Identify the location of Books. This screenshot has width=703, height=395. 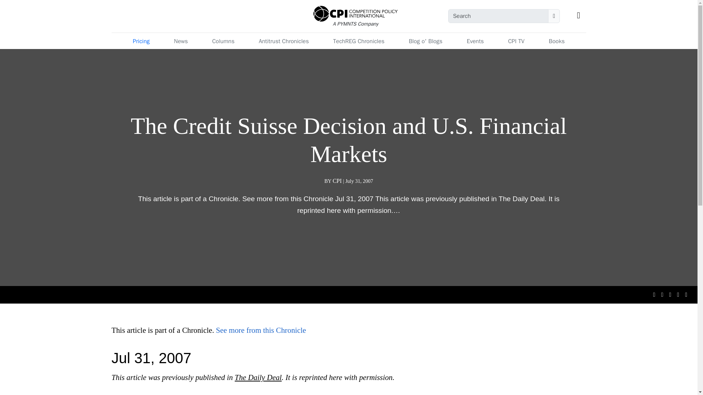
(557, 41).